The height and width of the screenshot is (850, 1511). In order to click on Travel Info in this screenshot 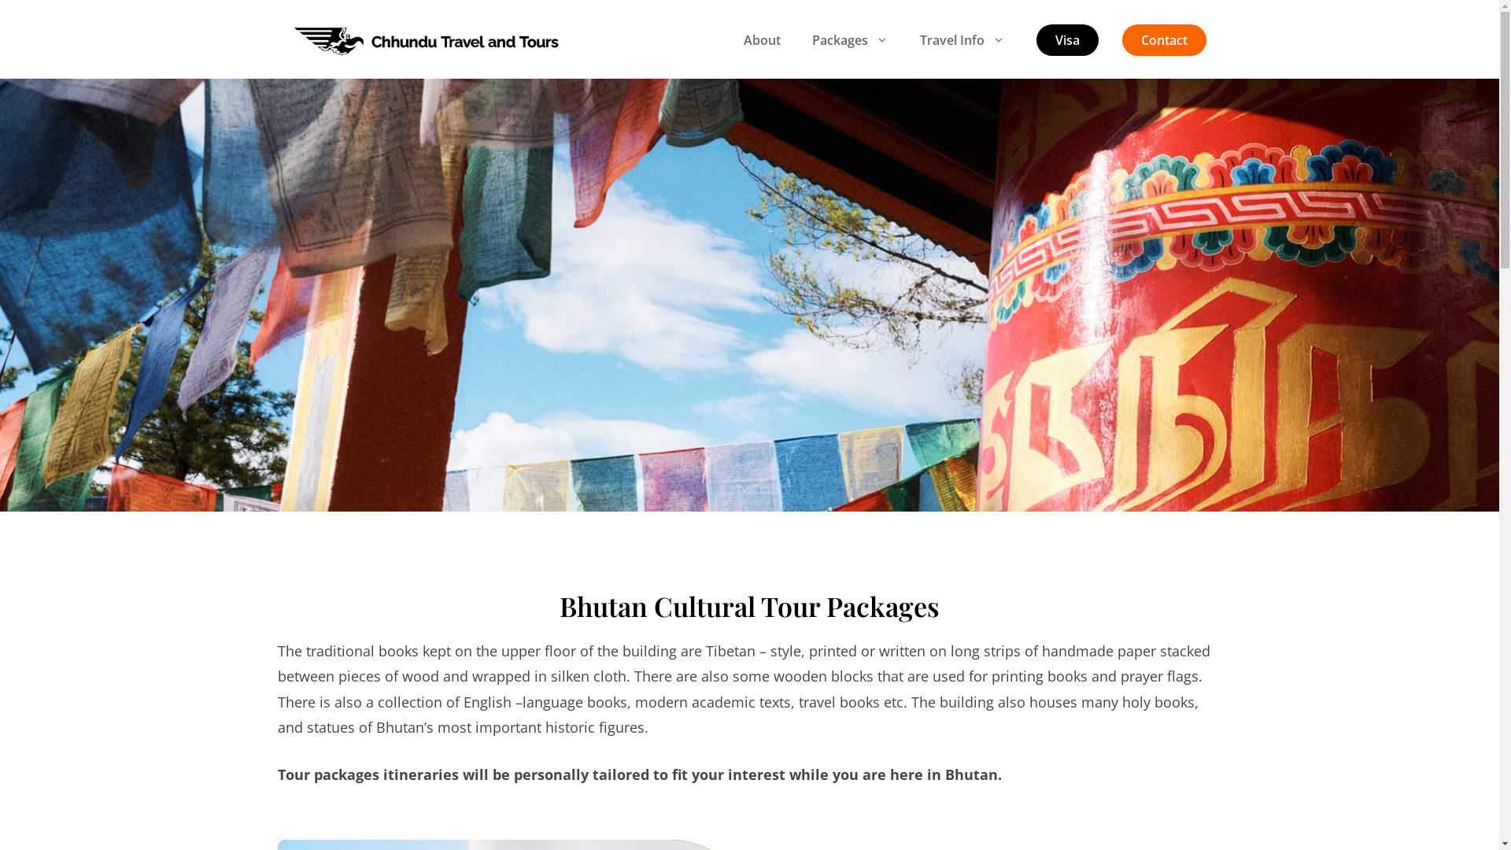, I will do `click(962, 40)`.